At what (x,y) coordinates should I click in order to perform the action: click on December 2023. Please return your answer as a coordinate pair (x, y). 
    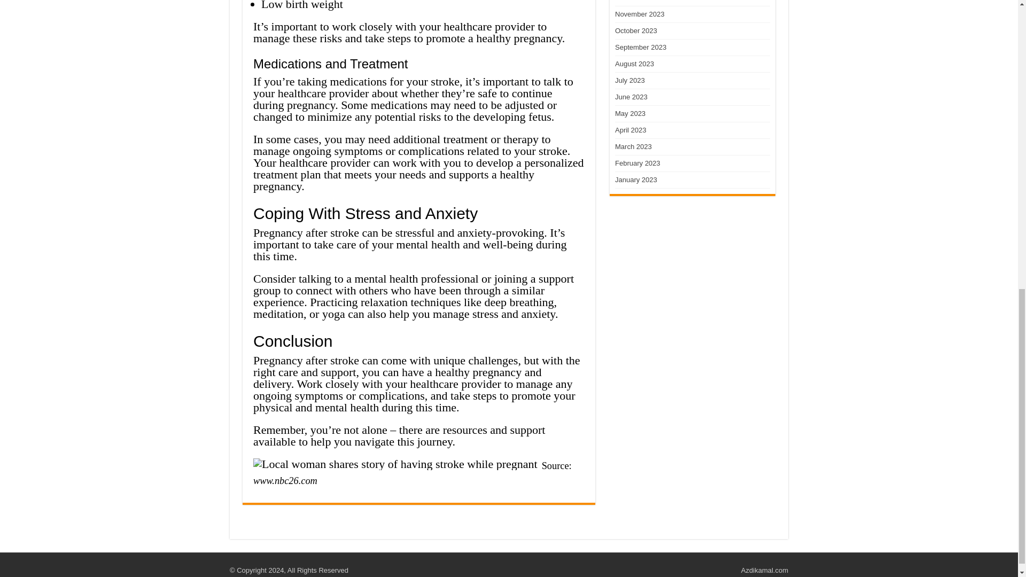
    Looking at the image, I should click on (640, 1).